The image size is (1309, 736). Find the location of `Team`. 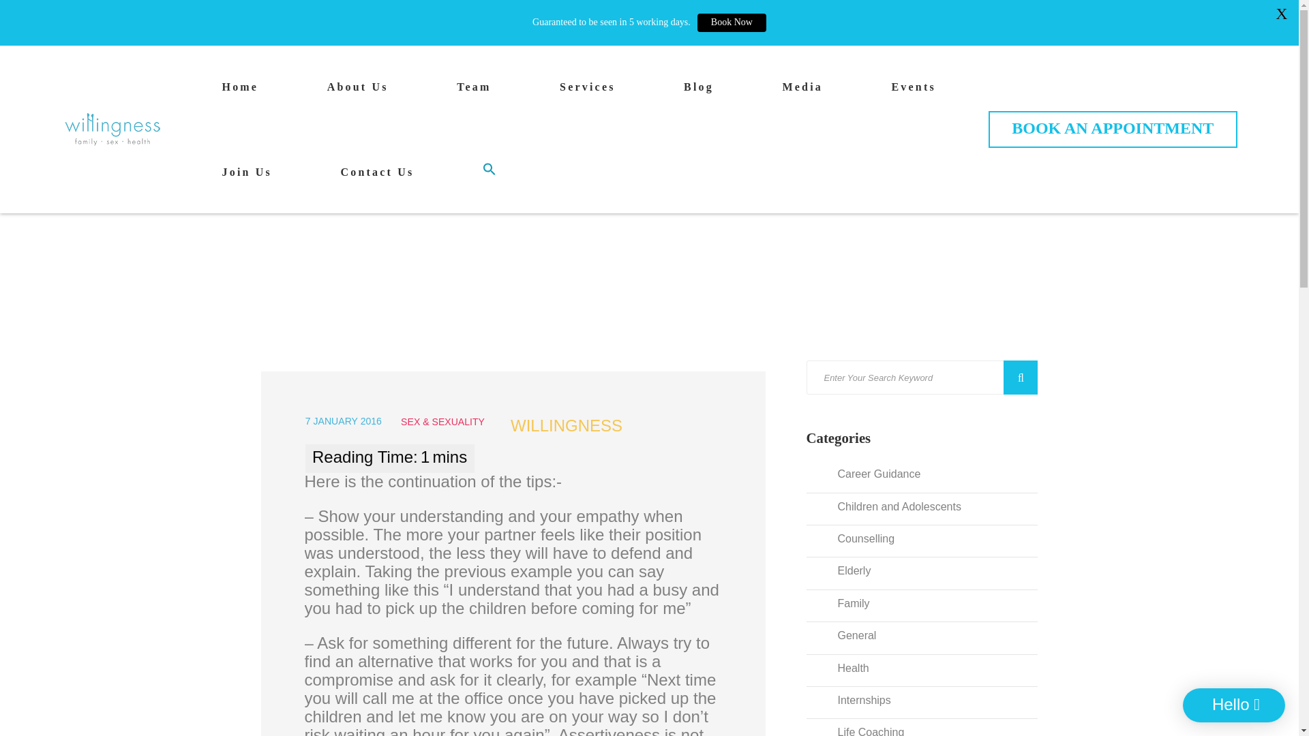

Team is located at coordinates (474, 91).